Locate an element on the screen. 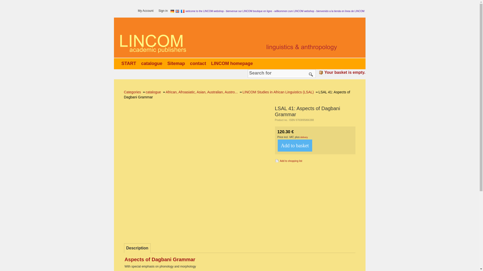 The image size is (483, 271). Add to shopping list is located at coordinates (288, 160).